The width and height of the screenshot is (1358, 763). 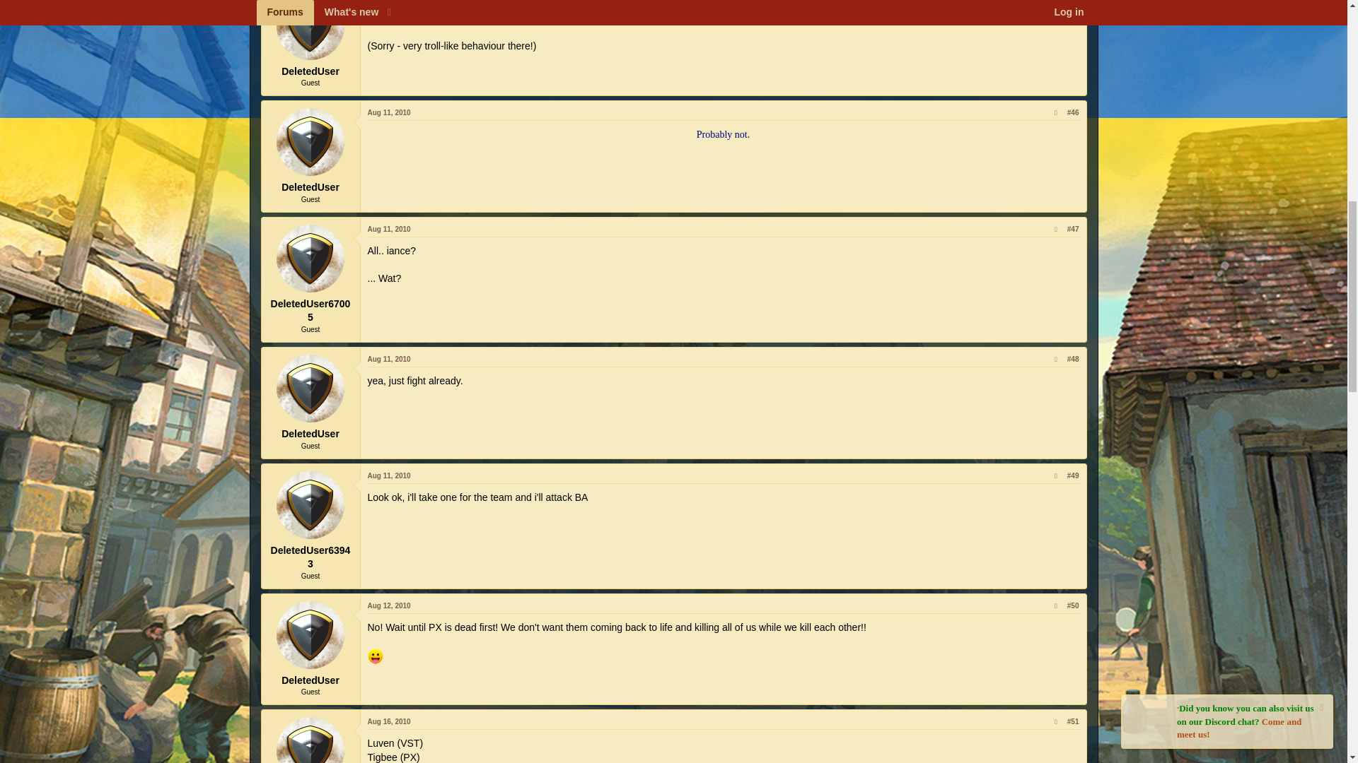 I want to click on DeletedUser, so click(x=311, y=142).